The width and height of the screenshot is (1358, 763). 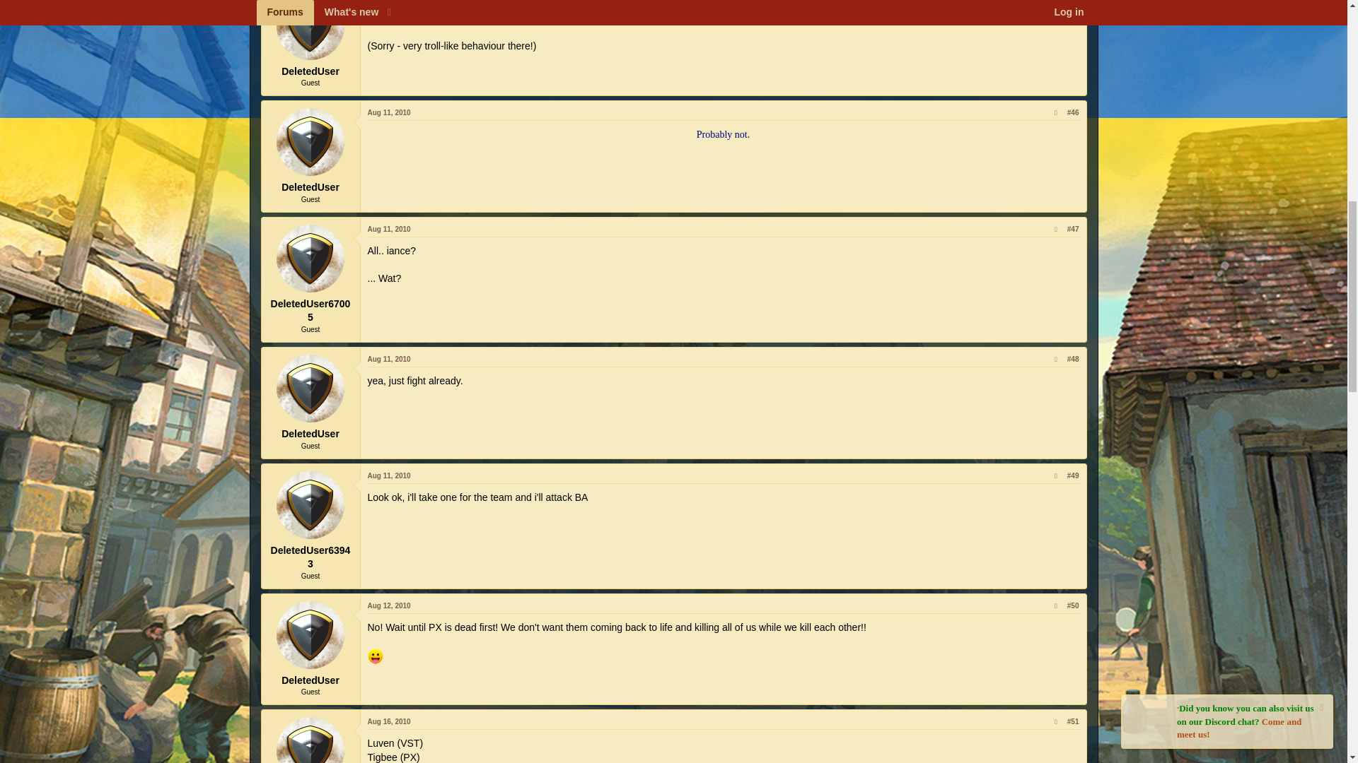 I want to click on DeletedUser, so click(x=311, y=142).